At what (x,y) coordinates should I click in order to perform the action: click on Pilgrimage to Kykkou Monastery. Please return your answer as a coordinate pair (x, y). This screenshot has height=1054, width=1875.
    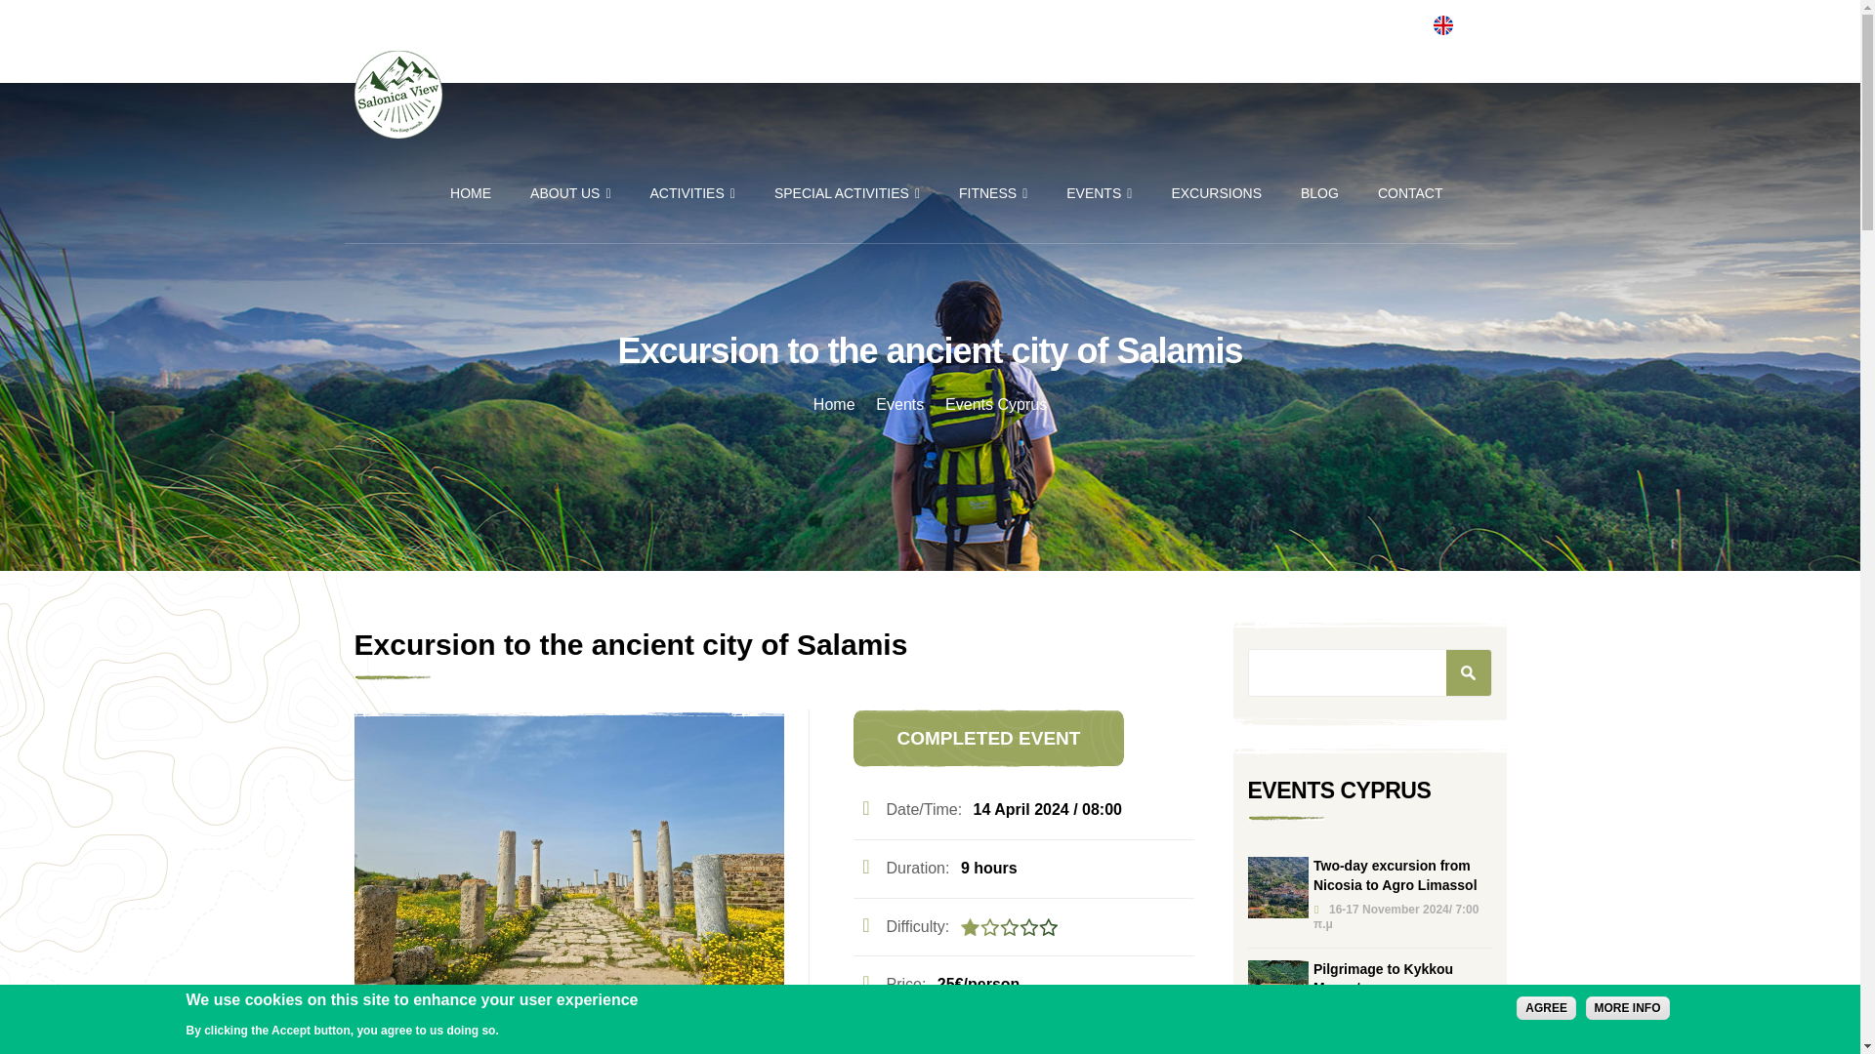
    Looking at the image, I should click on (1278, 990).